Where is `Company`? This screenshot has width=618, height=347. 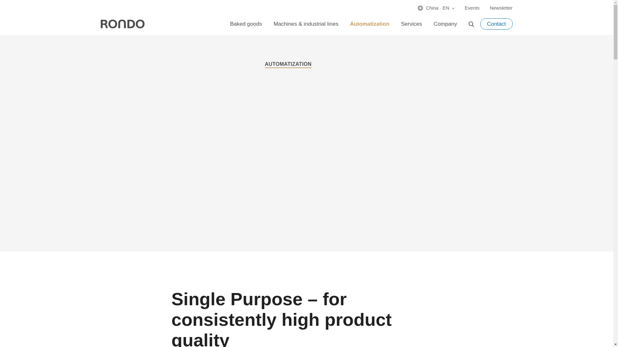
Company is located at coordinates (445, 24).